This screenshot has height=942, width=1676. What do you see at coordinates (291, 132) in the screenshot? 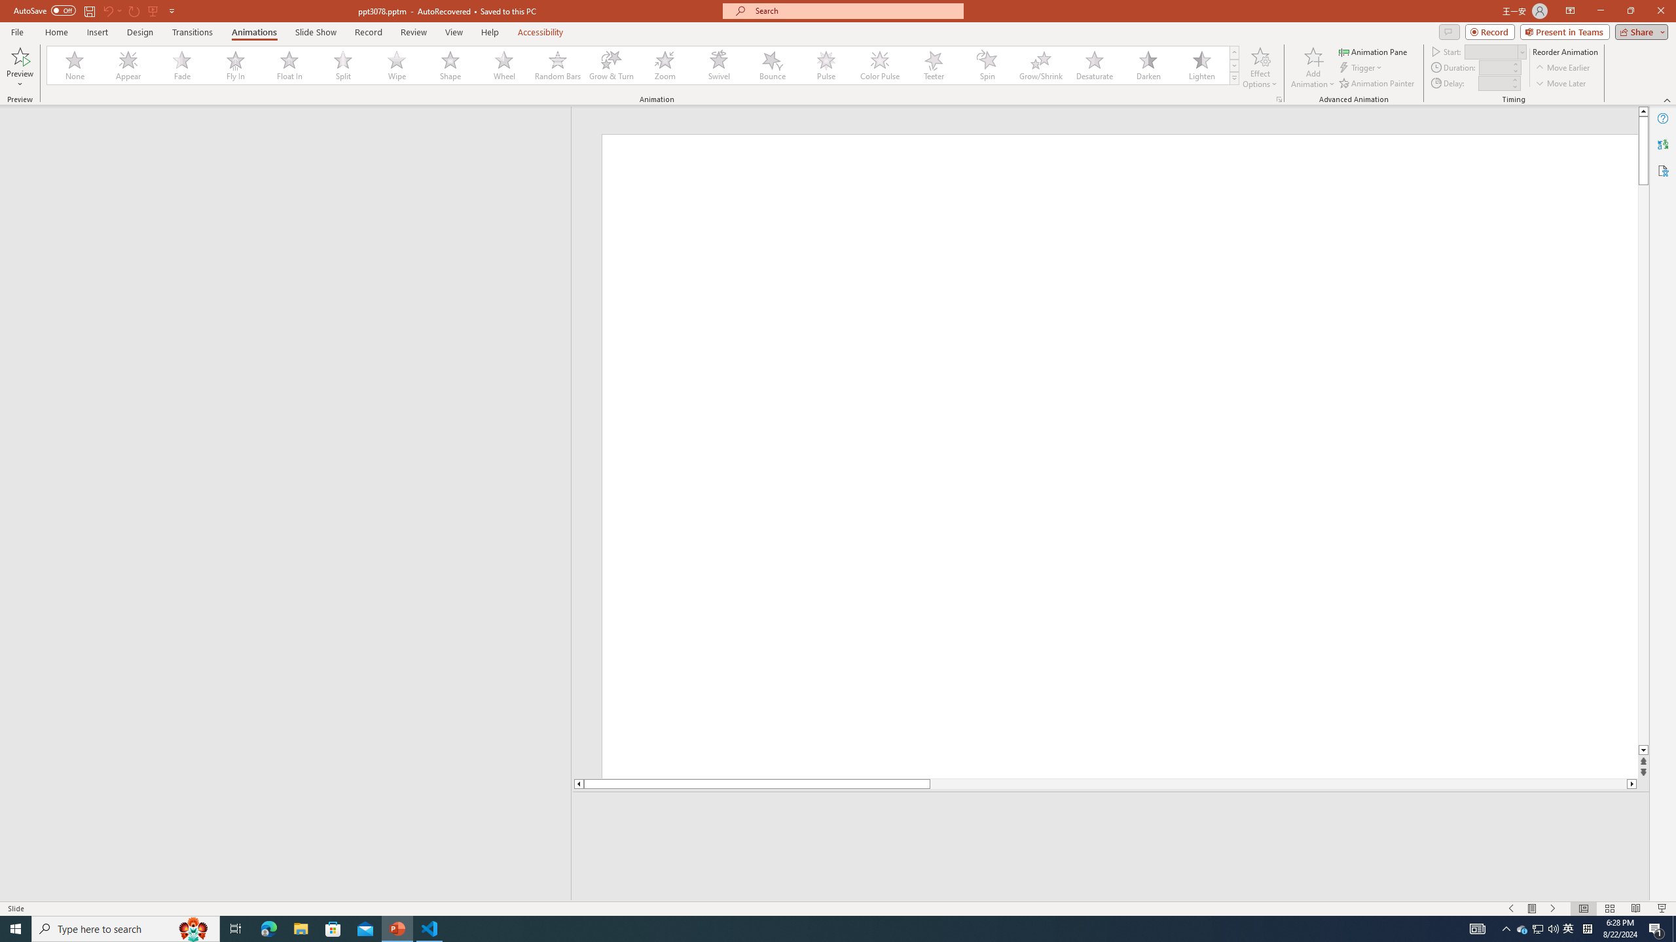
I see `Outline` at bounding box center [291, 132].